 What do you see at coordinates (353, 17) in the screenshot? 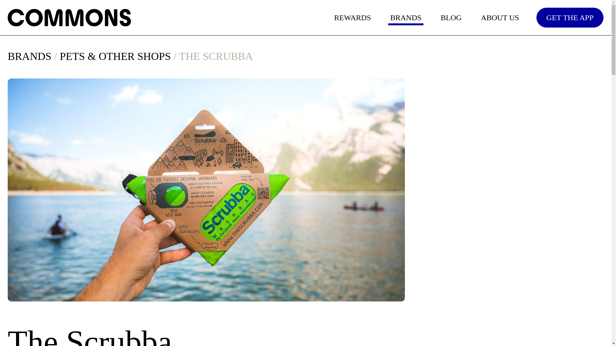
I see `REWARDS` at bounding box center [353, 17].